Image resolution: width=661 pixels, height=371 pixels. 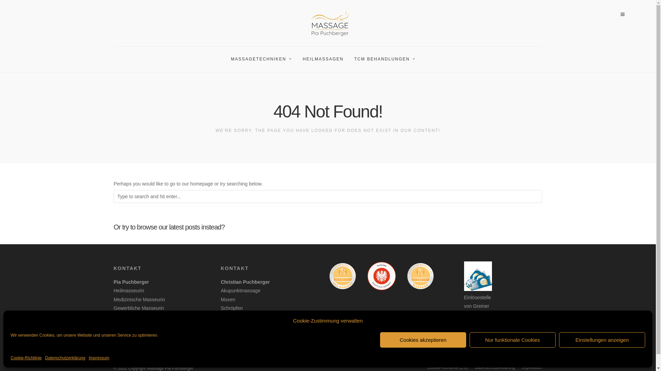 What do you see at coordinates (157, 330) in the screenshot?
I see `massage@puchberger.cc` at bounding box center [157, 330].